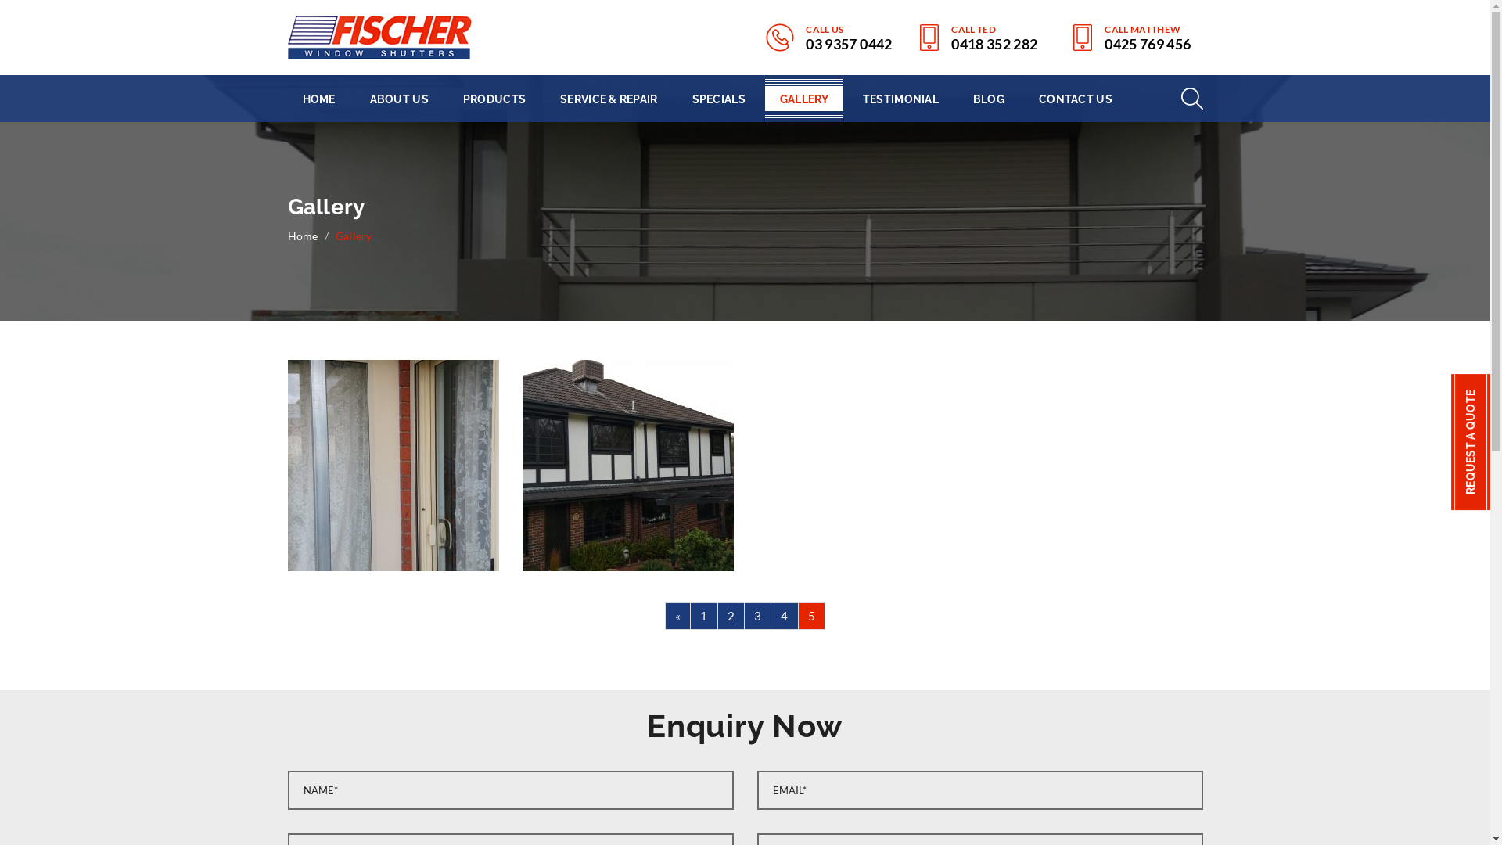 This screenshot has height=845, width=1502. Describe the element at coordinates (989, 99) in the screenshot. I see `BLOG` at that location.